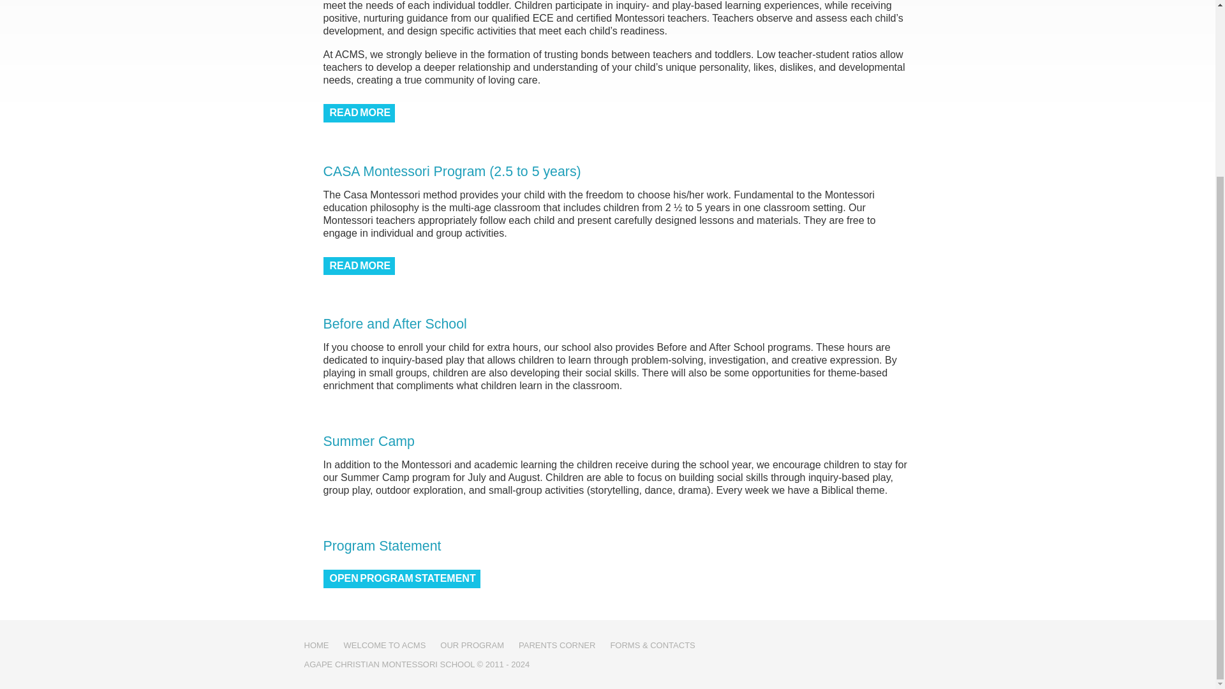 The width and height of the screenshot is (1225, 689). Describe the element at coordinates (316, 646) in the screenshot. I see `HOME` at that location.